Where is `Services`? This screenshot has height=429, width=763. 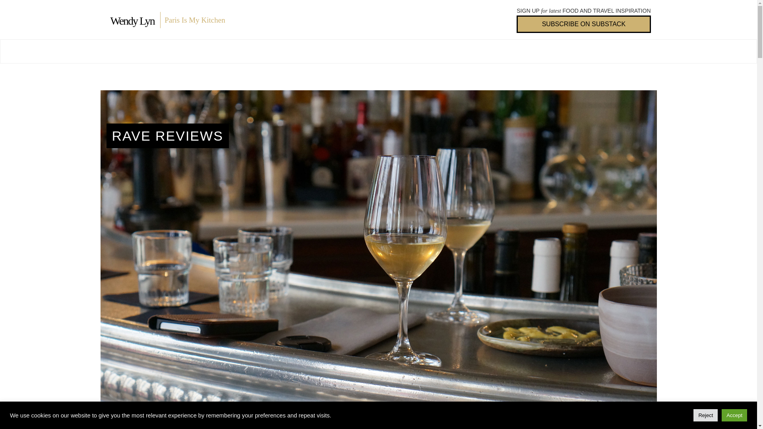 Services is located at coordinates (378, 51).